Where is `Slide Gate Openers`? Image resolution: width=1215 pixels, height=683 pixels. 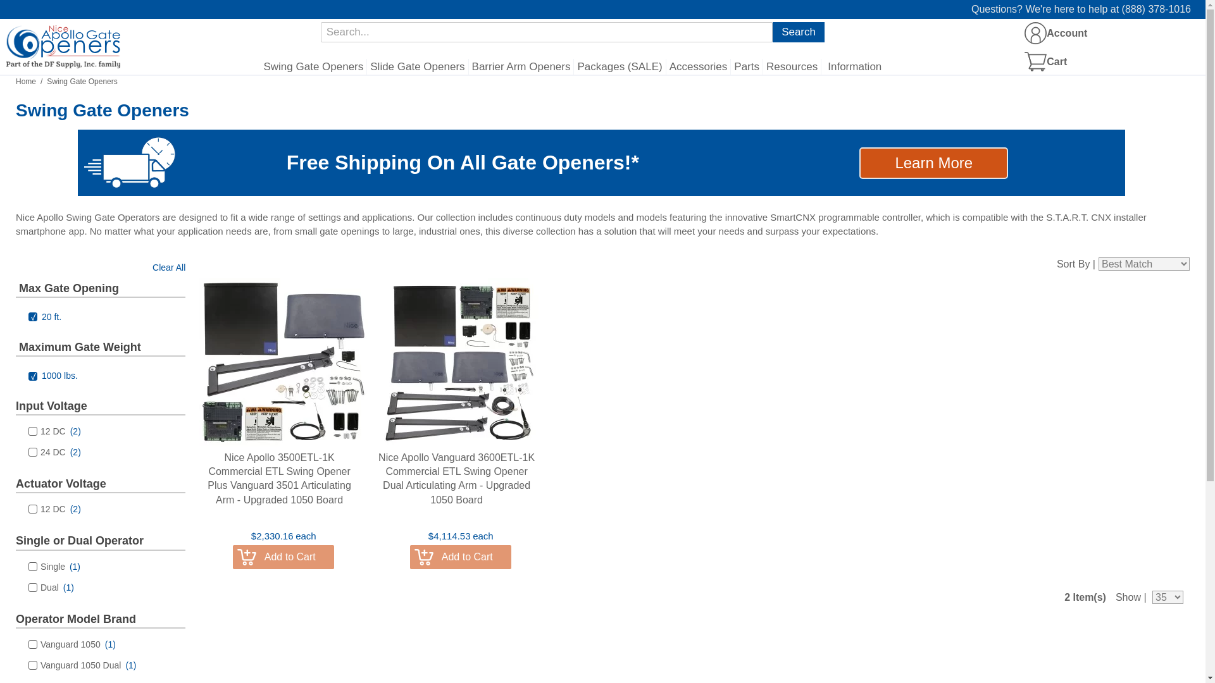
Slide Gate Openers is located at coordinates (417, 66).